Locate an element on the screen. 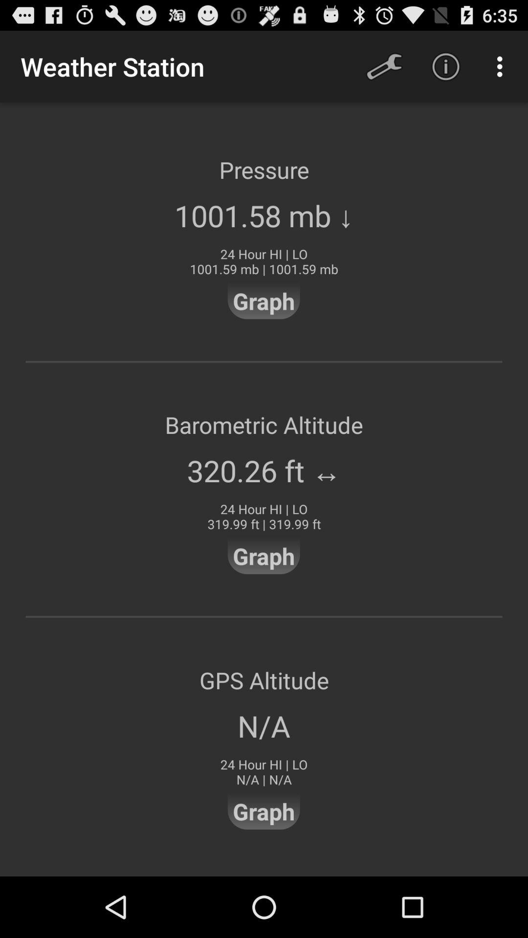 Image resolution: width=528 pixels, height=938 pixels. choose icon next to weather station is located at coordinates (384, 66).